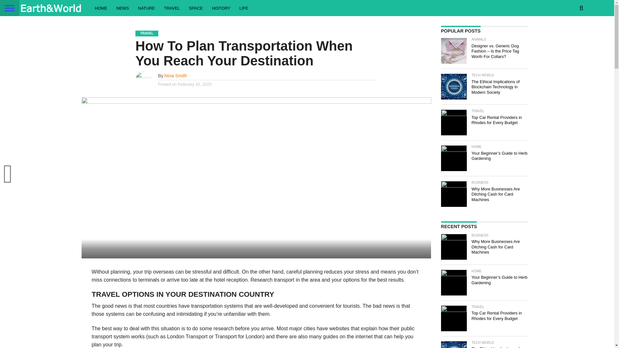 This screenshot has height=348, width=619. I want to click on HISTORY, so click(221, 8).